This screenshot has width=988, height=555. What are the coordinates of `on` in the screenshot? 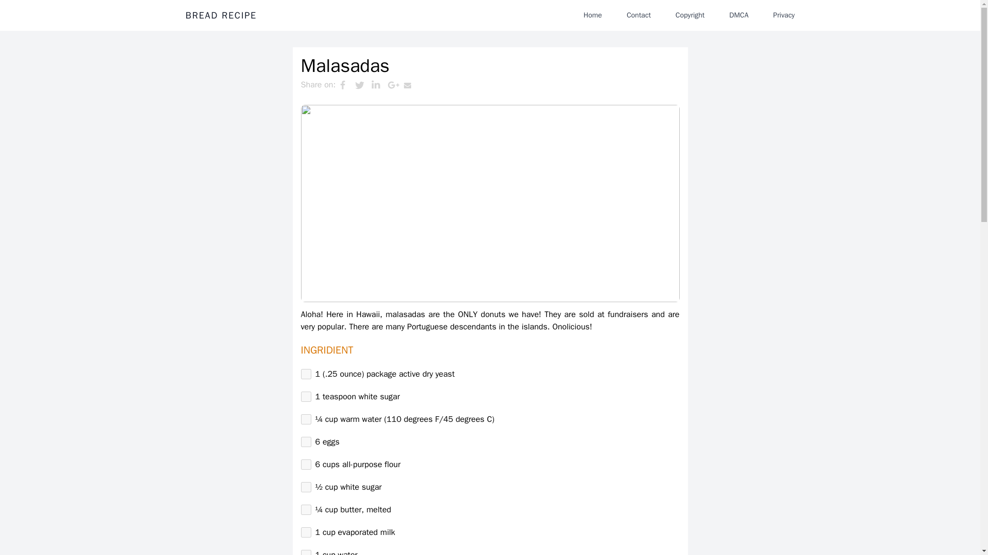 It's located at (306, 532).